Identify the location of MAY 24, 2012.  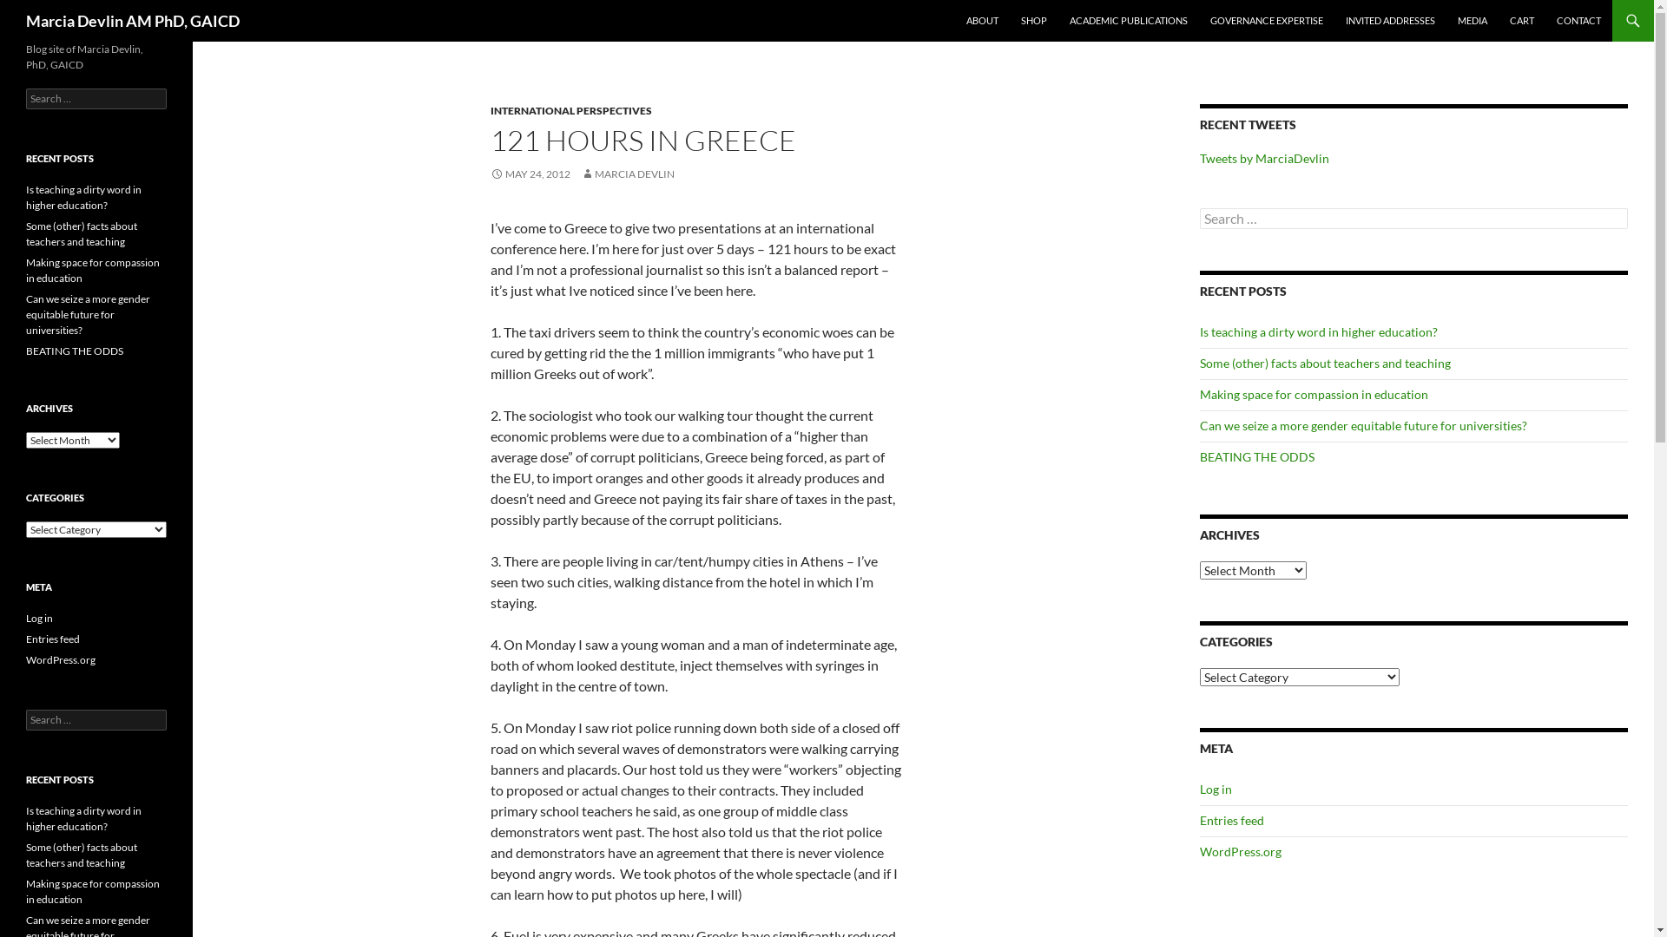
(530, 174).